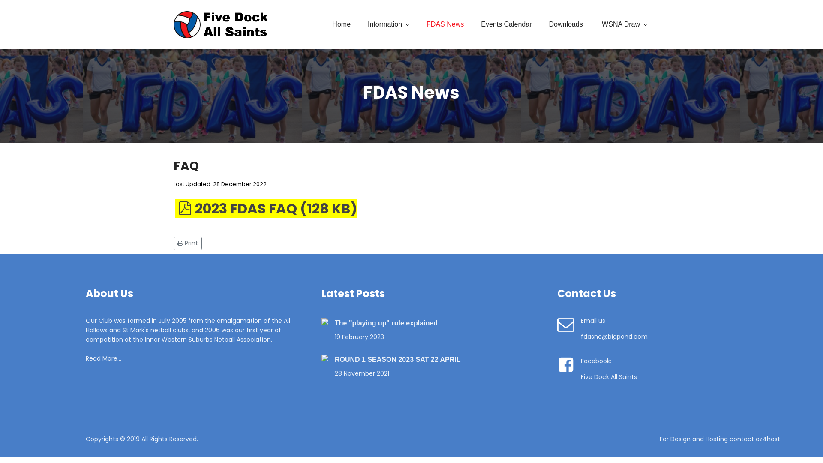 The width and height of the screenshot is (823, 463). What do you see at coordinates (388, 24) in the screenshot?
I see `Information` at bounding box center [388, 24].